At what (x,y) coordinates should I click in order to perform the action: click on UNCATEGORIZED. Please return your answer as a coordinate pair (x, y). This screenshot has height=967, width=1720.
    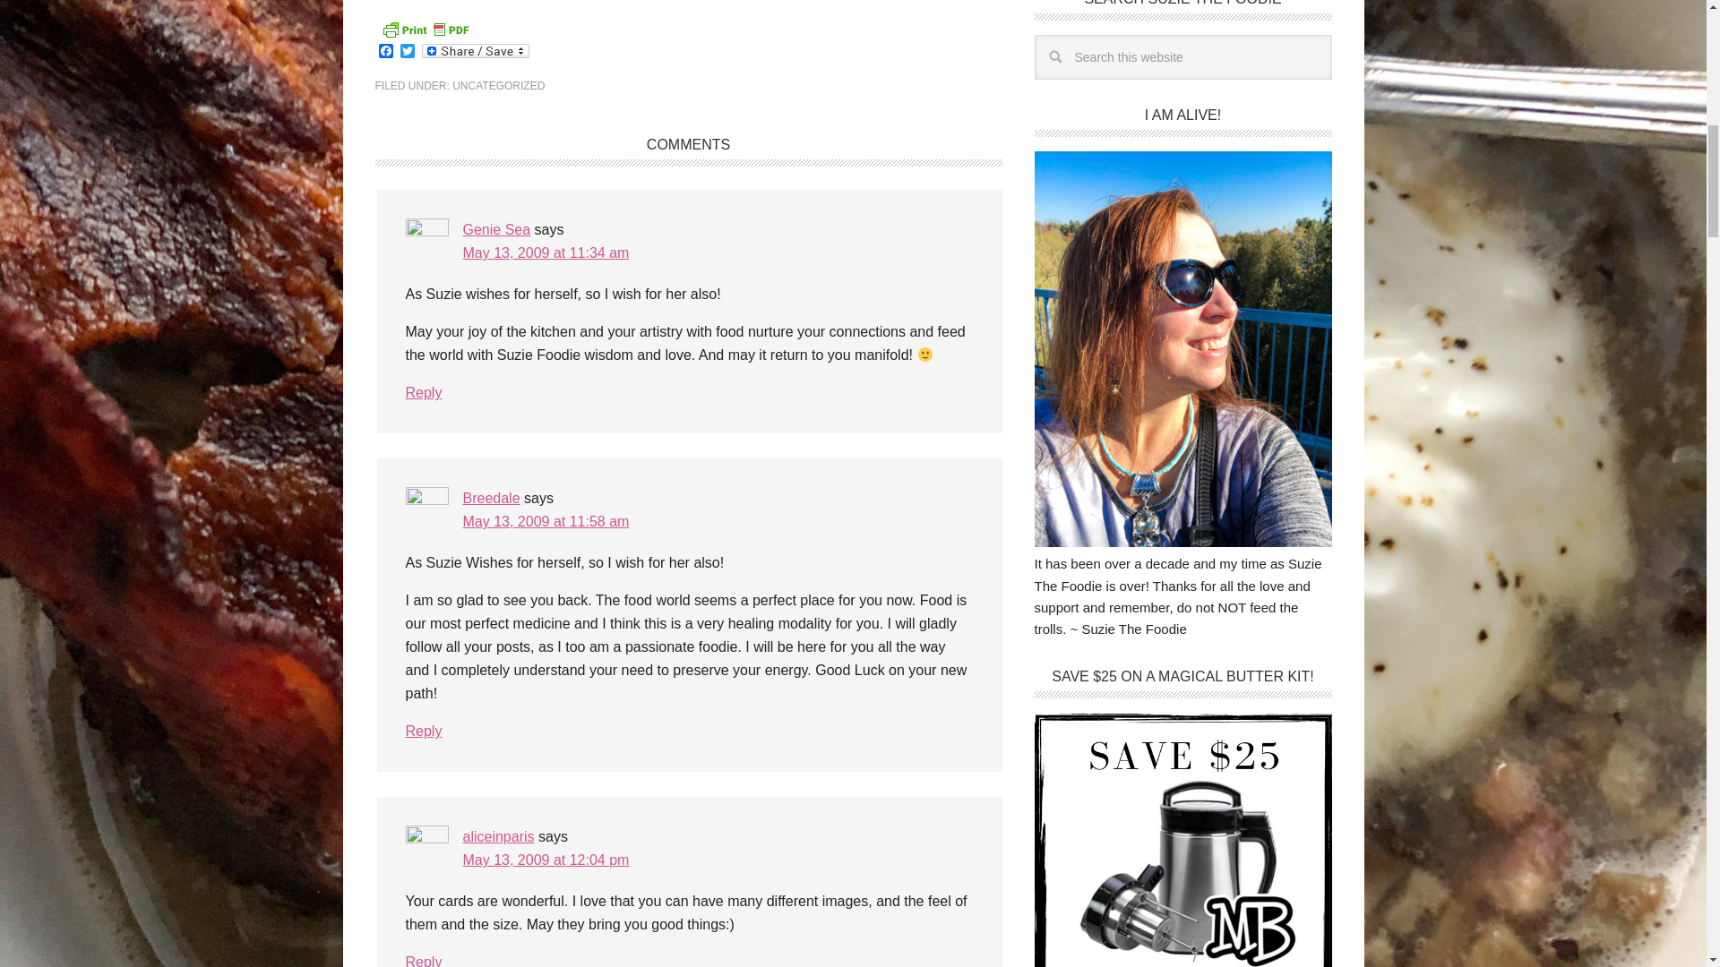
    Looking at the image, I should click on (498, 85).